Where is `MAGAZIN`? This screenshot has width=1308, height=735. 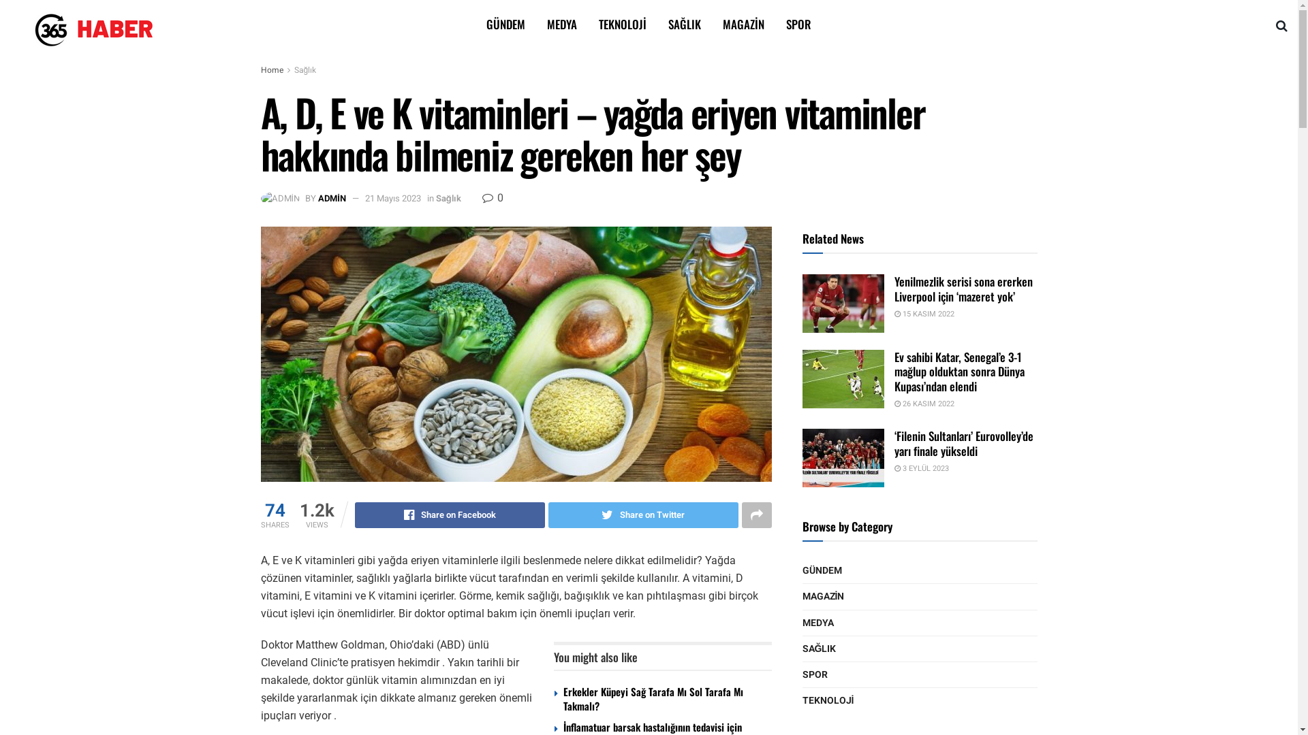
MAGAZIN is located at coordinates (744, 24).